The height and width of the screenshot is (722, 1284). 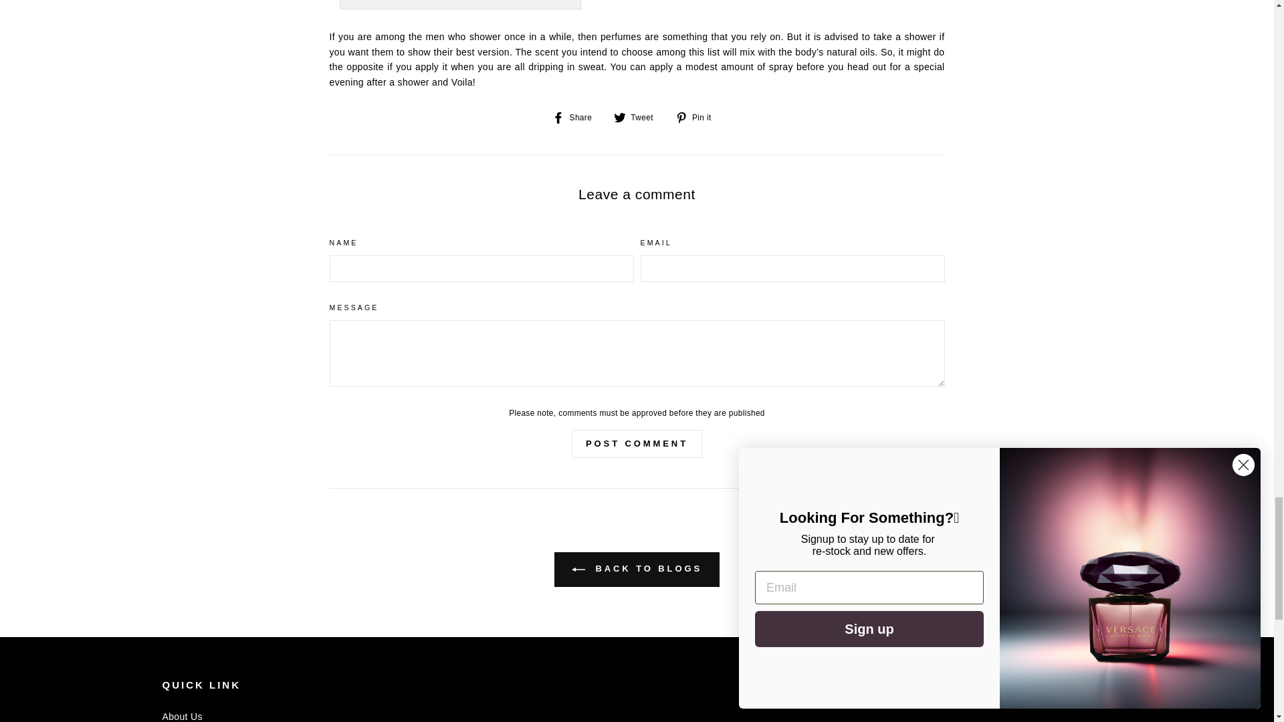 I want to click on Share on Facebook, so click(x=576, y=116).